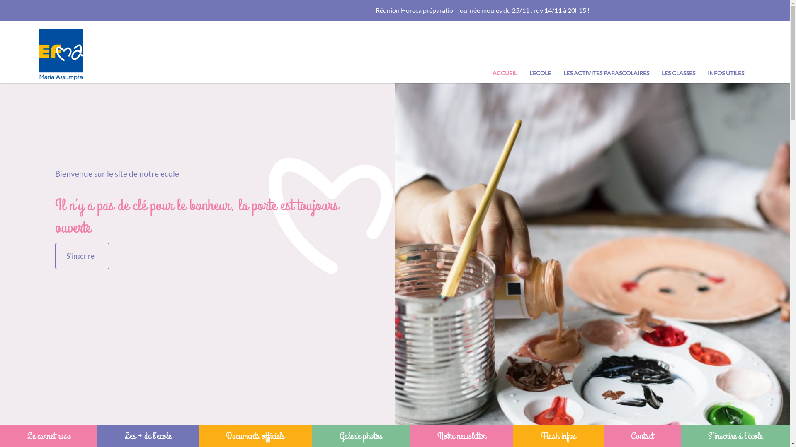 The height and width of the screenshot is (447, 796). I want to click on Galerie photos, so click(361, 436).